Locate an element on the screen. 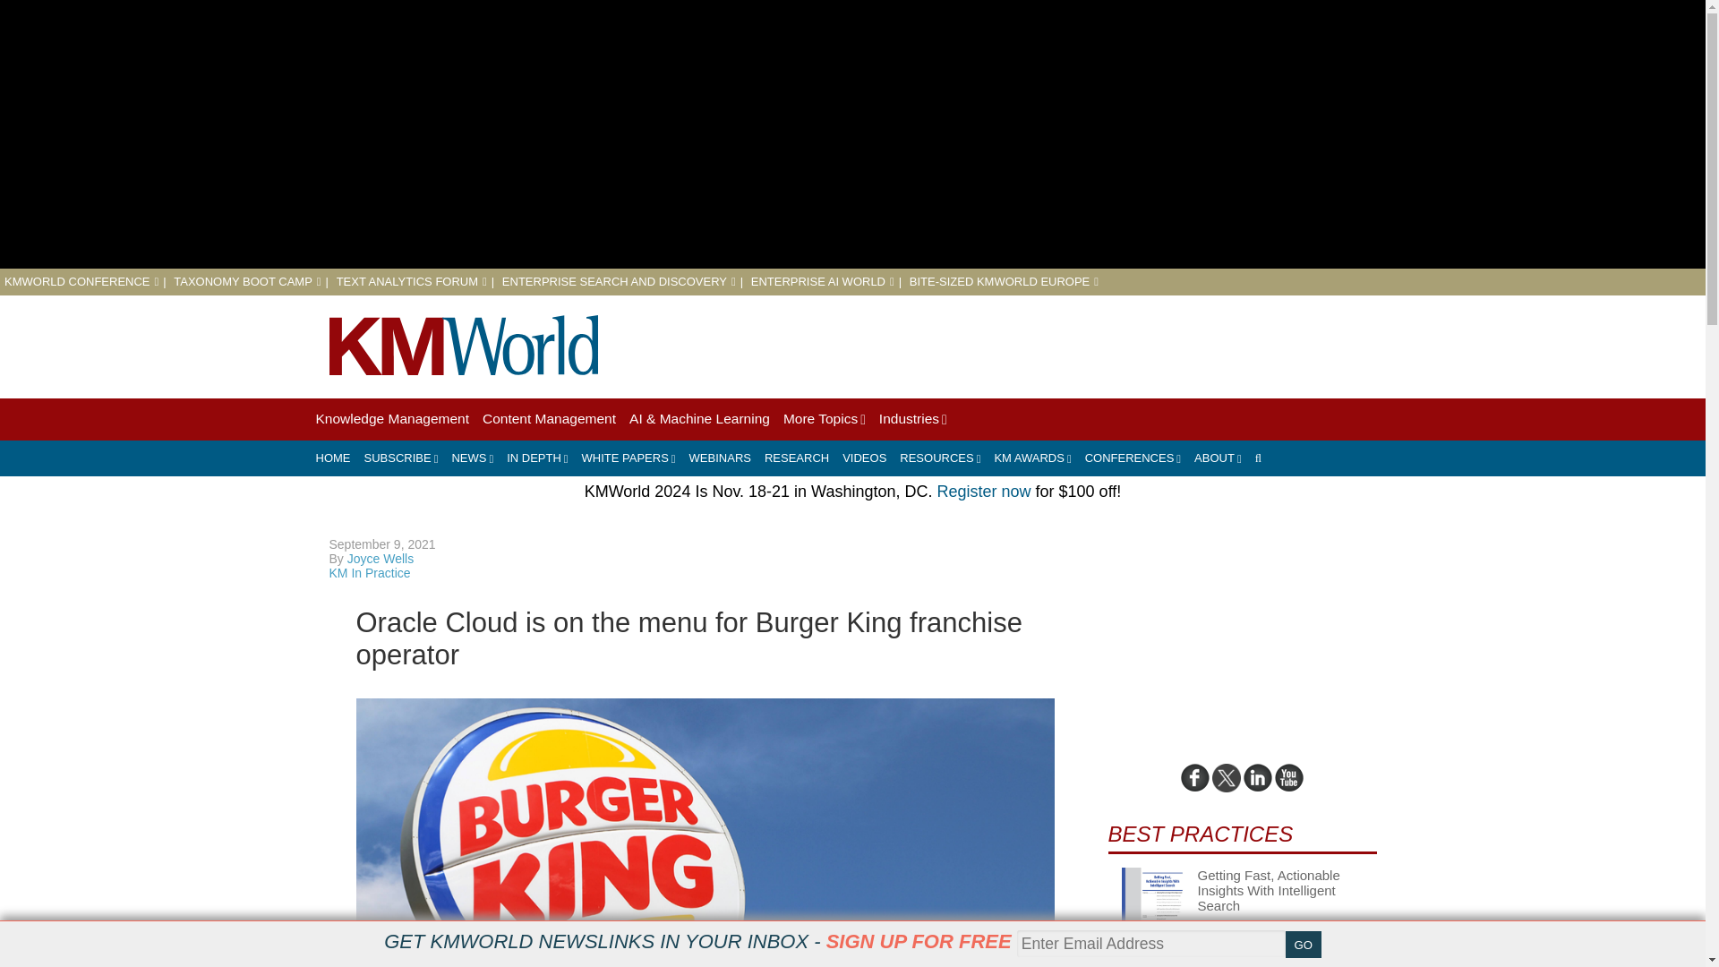 The image size is (1719, 967). BITE-SIZED KMWORLD EUROPE is located at coordinates (1003, 281).